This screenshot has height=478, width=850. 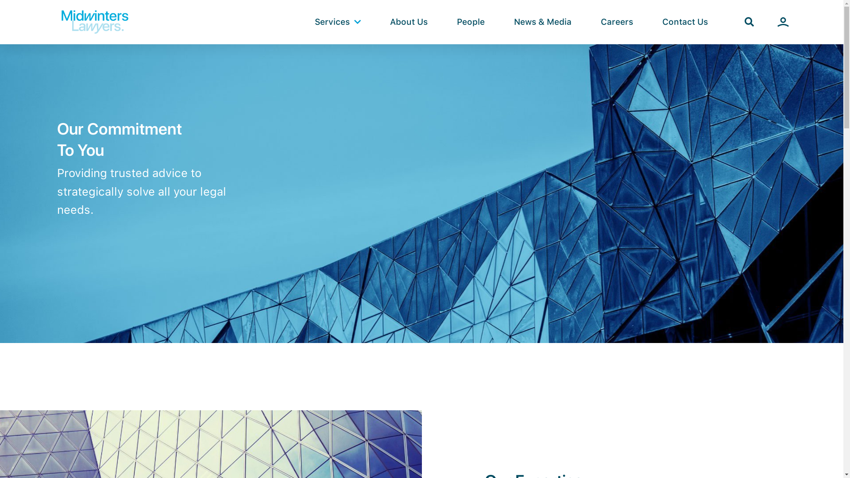 I want to click on Contact Us, so click(x=685, y=22).